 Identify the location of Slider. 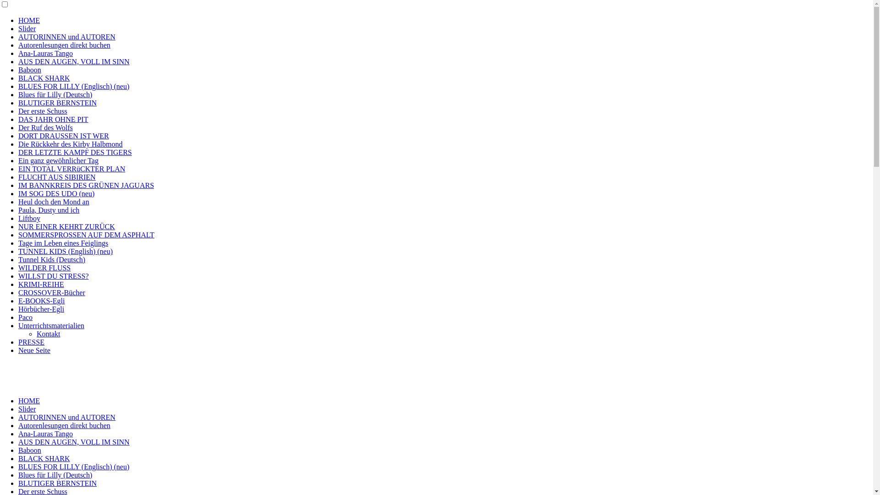
(27, 28).